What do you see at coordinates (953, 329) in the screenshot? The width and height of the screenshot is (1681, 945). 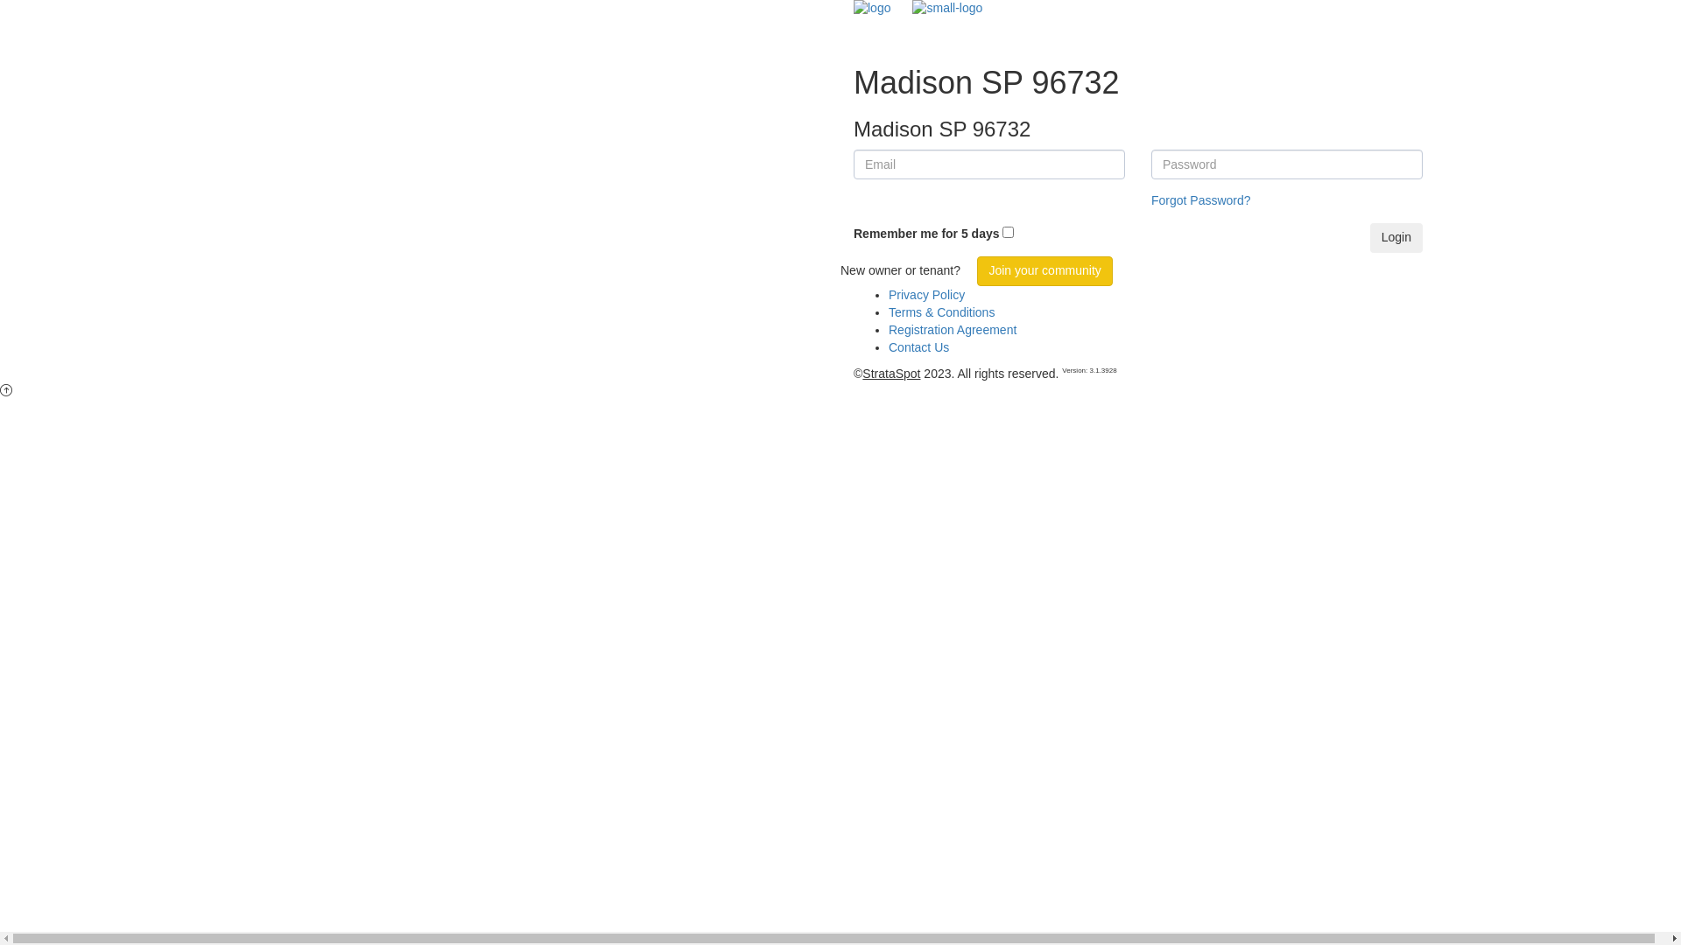 I see `Registration Agreement` at bounding box center [953, 329].